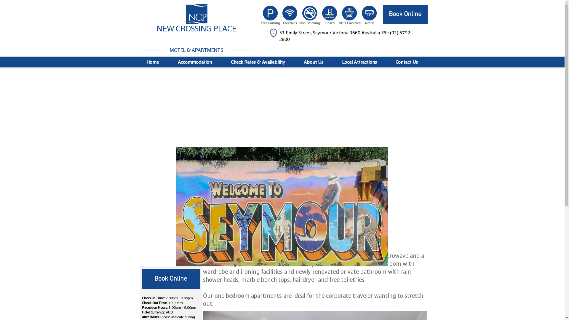 This screenshot has width=569, height=320. Describe the element at coordinates (369, 13) in the screenshot. I see `icon_aircon-w.png` at that location.